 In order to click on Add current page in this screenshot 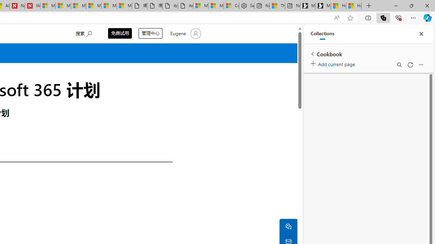, I will do `click(334, 63)`.